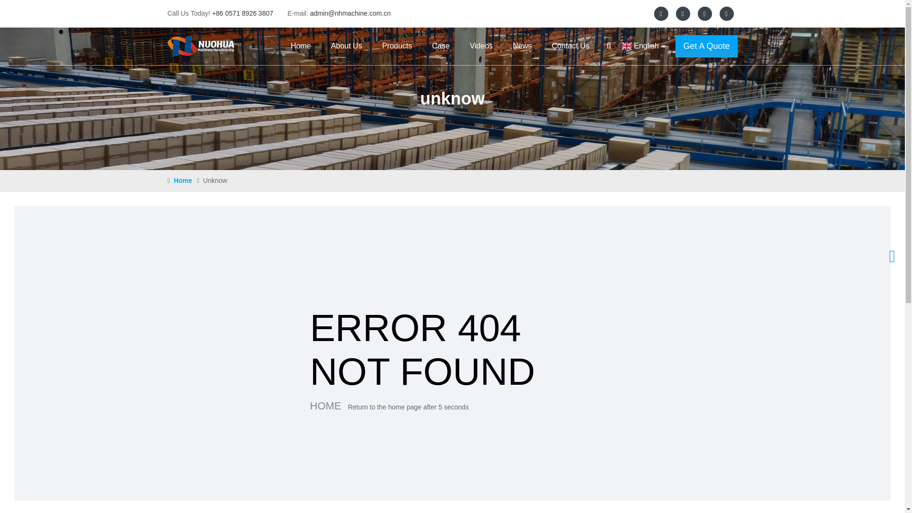 This screenshot has height=513, width=912. I want to click on Contact Us, so click(571, 47).